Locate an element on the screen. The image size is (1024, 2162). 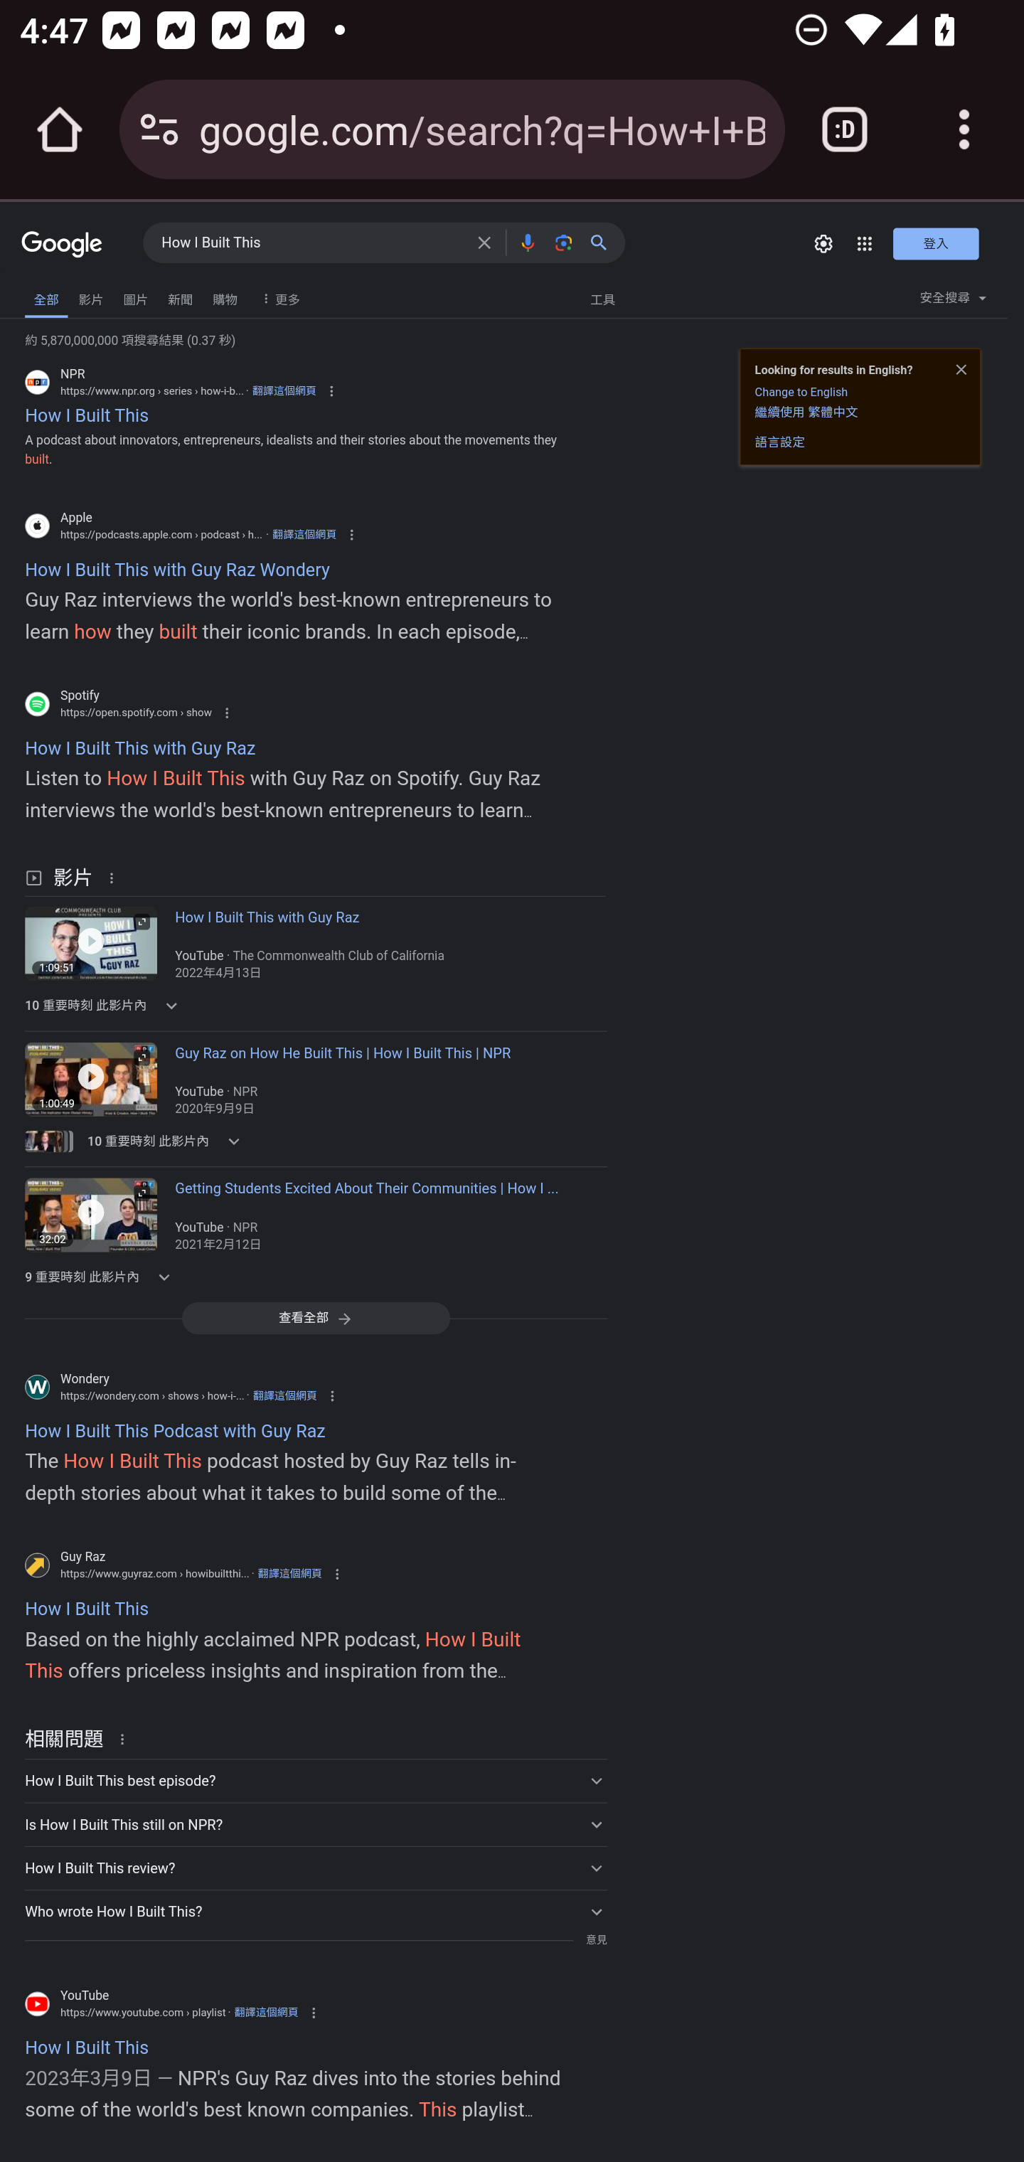
翻譯這個網頁 is located at coordinates (284, 391).